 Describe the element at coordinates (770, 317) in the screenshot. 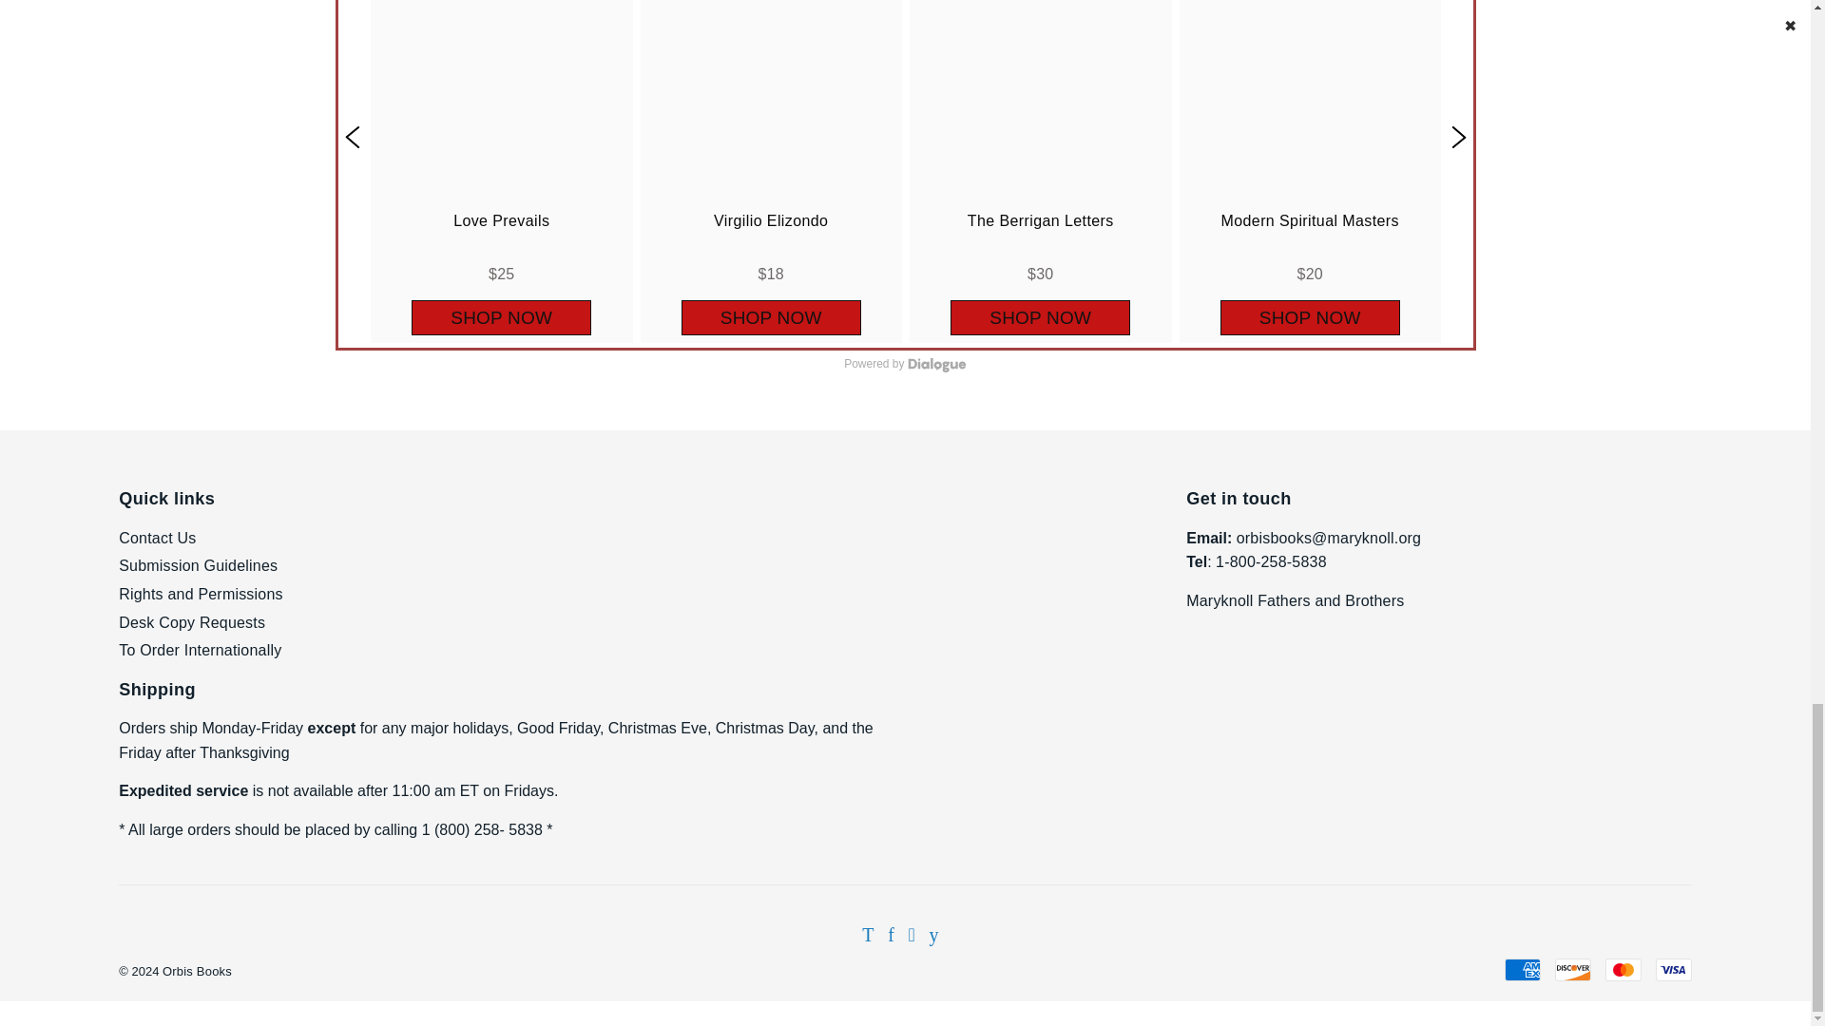

I see `SHOP NOW` at that location.